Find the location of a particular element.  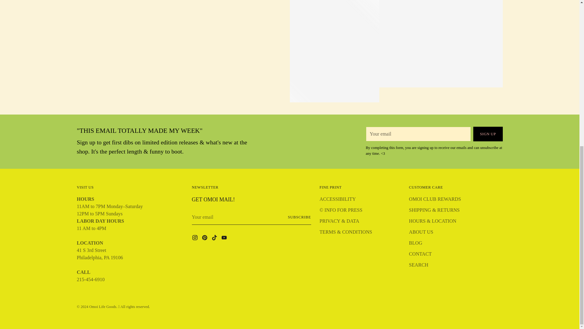

Omoi Life Goods on Instagram is located at coordinates (195, 239).